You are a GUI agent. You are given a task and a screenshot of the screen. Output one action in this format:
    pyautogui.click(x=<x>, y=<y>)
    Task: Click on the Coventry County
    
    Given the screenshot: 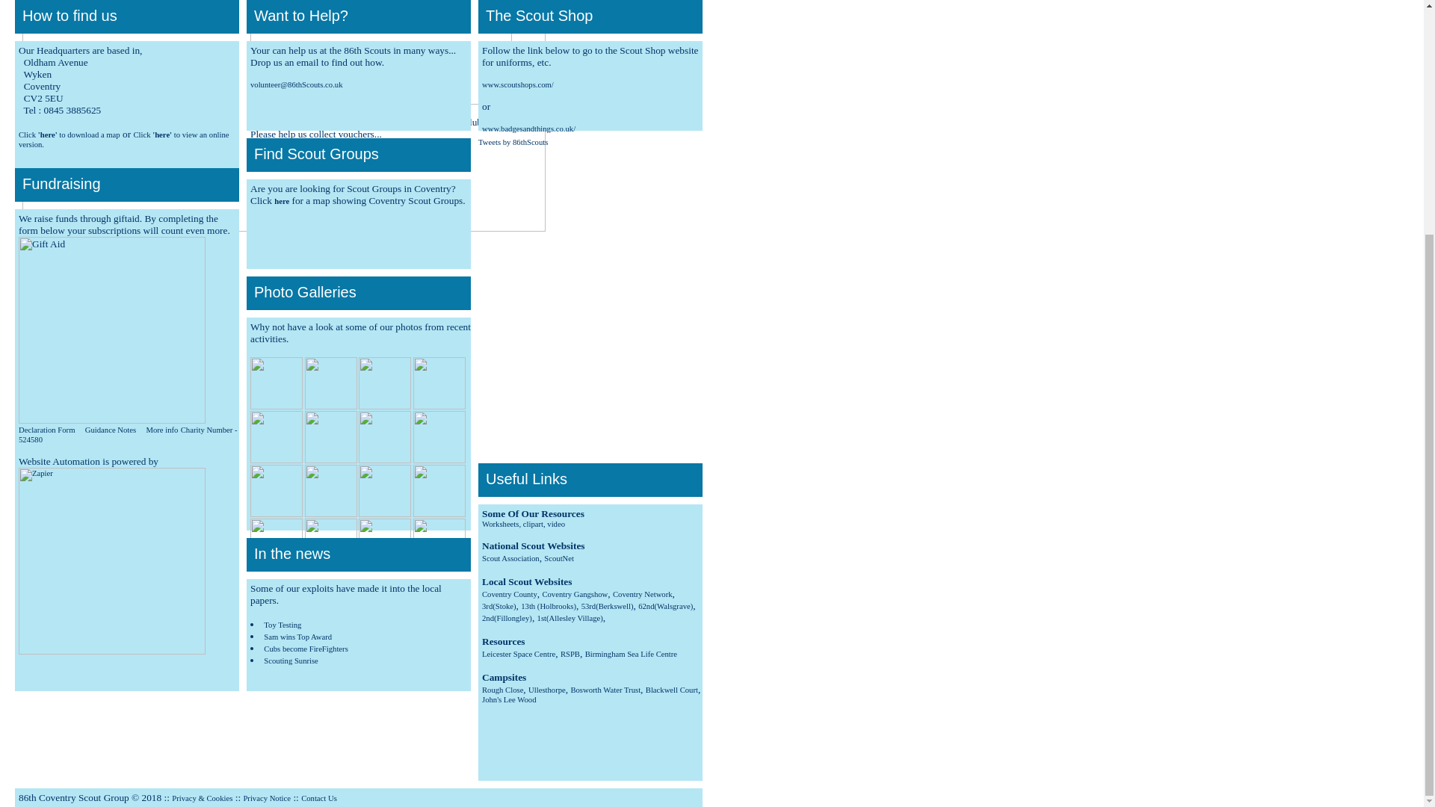 What is the action you would take?
    pyautogui.click(x=510, y=594)
    